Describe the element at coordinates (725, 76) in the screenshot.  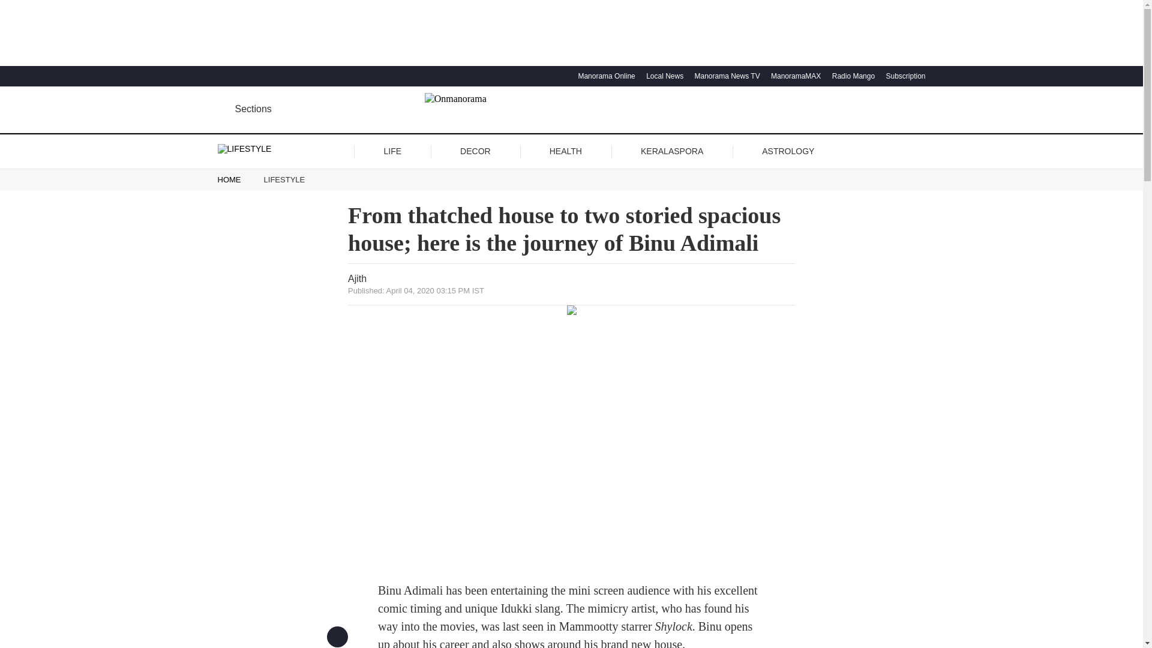
I see `Manorama News TV` at that location.